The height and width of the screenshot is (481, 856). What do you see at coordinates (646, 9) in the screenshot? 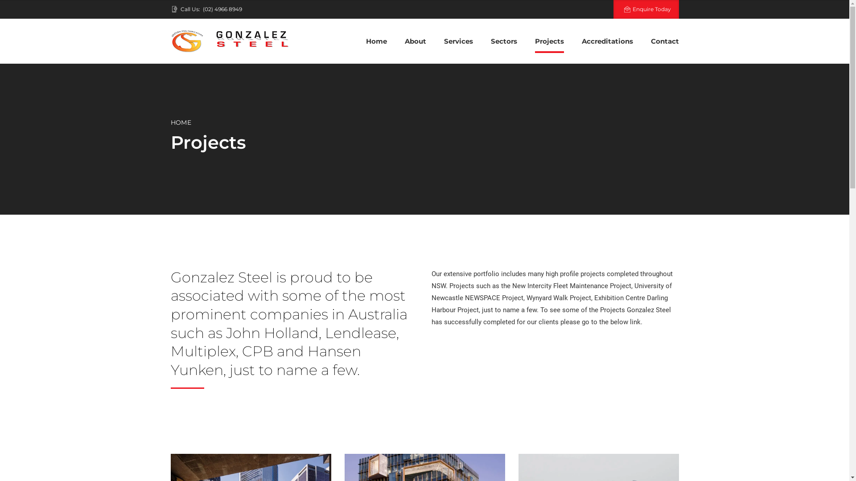
I see `Enquire Today` at bounding box center [646, 9].